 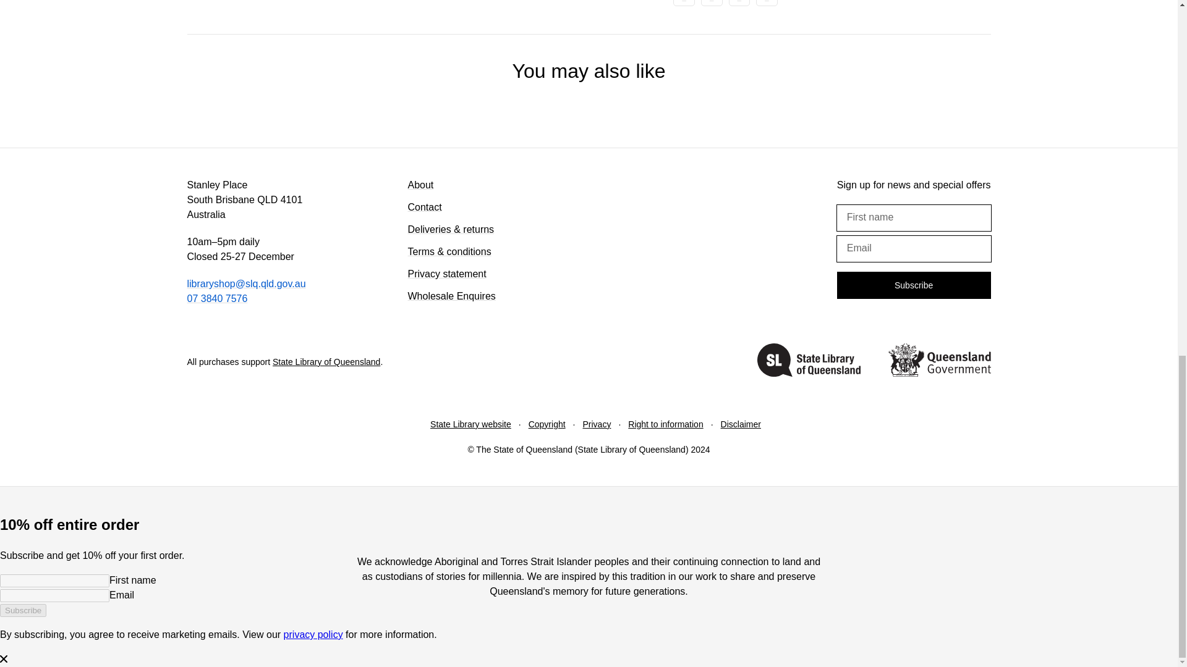 What do you see at coordinates (938, 362) in the screenshot?
I see `Go to Queensland Government homepage` at bounding box center [938, 362].